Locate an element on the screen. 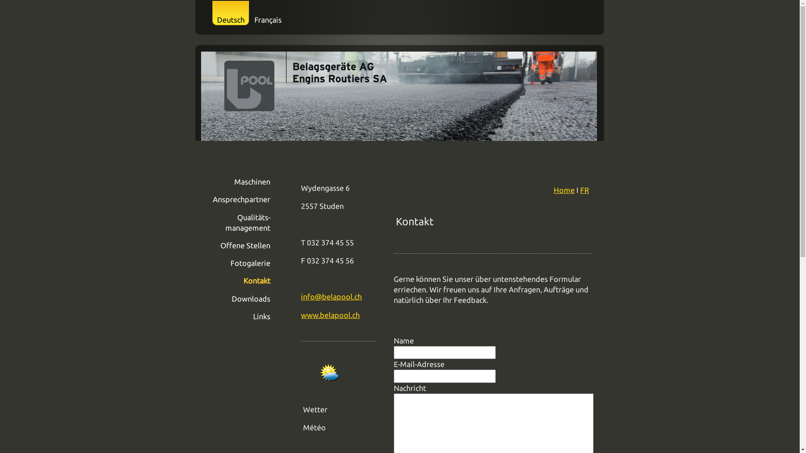 The height and width of the screenshot is (453, 806). Home is located at coordinates (564, 190).